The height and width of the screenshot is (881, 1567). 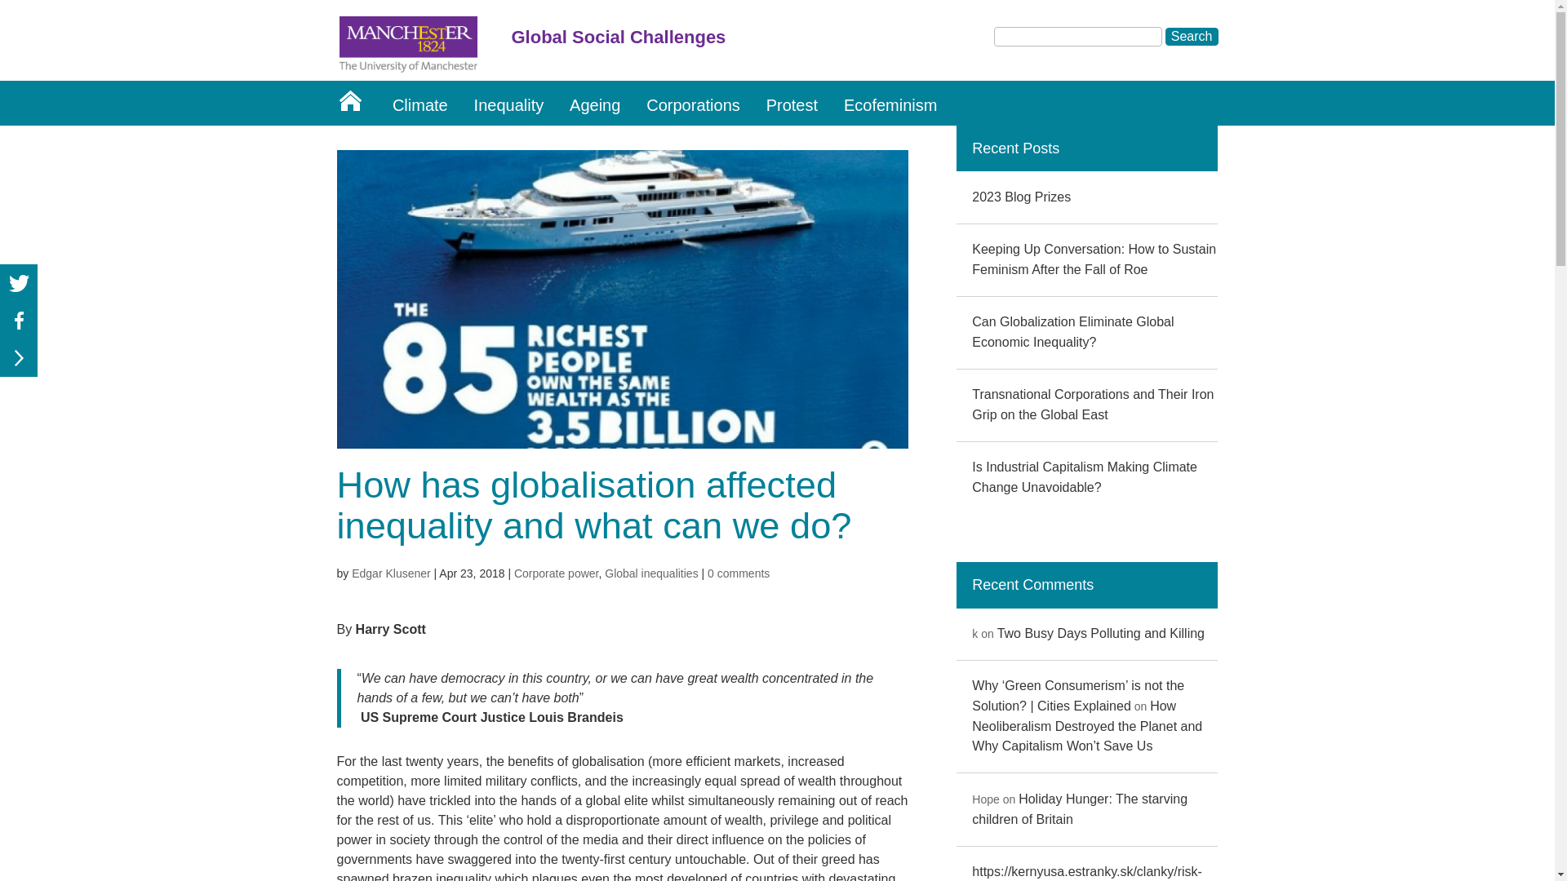 What do you see at coordinates (651, 573) in the screenshot?
I see `Global inequalities` at bounding box center [651, 573].